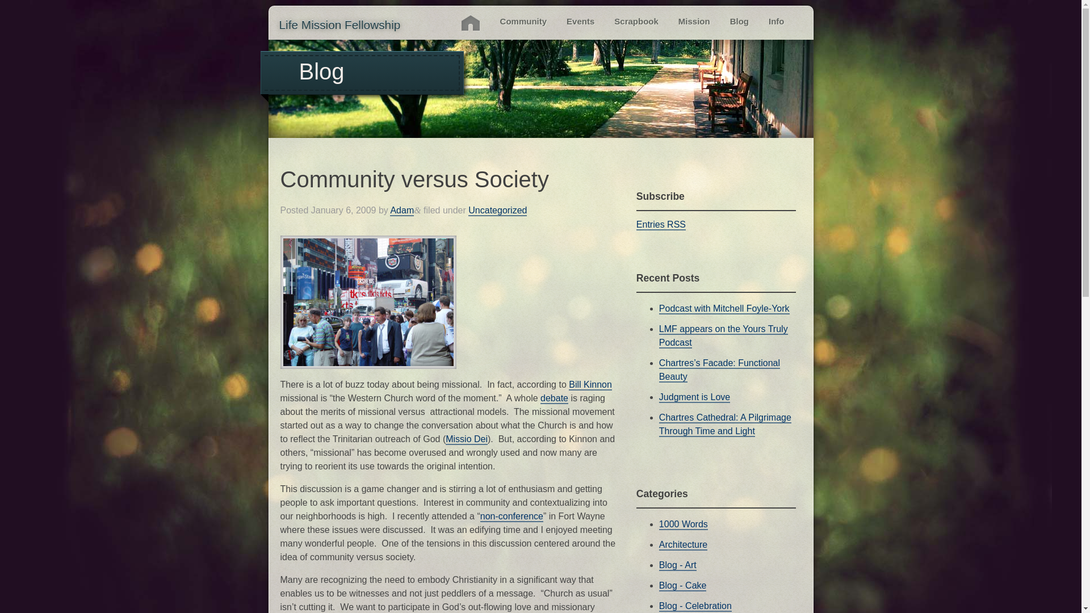 The height and width of the screenshot is (613, 1090). I want to click on timesquare, so click(368, 302).